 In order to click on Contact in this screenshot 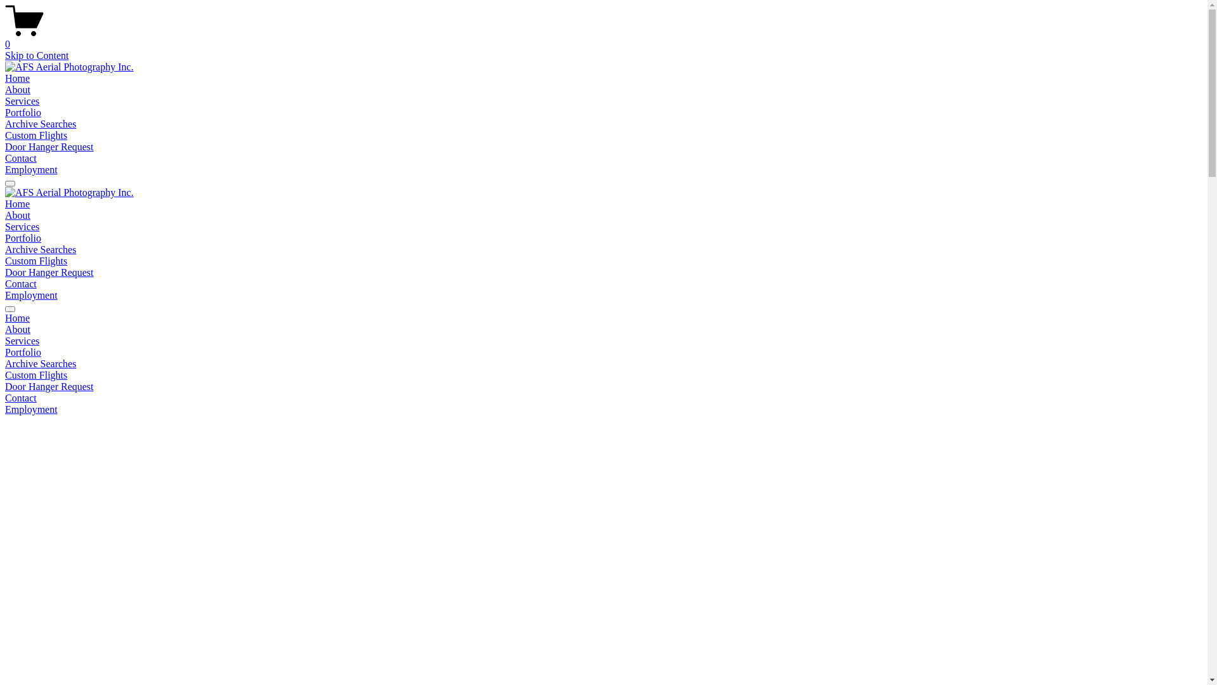, I will do `click(603, 398)`.